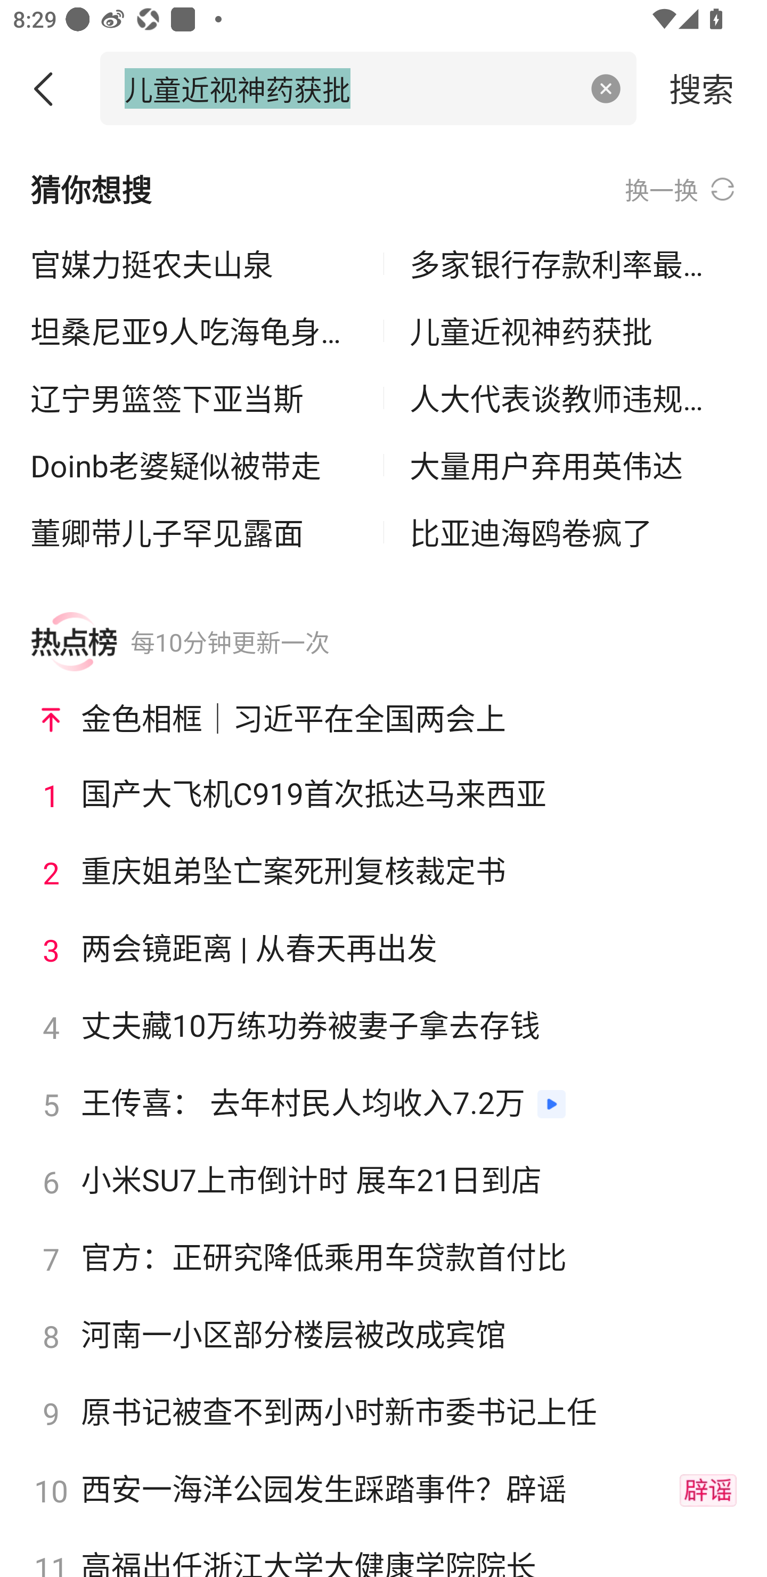 This screenshot has height=1577, width=767. Describe the element at coordinates (702, 88) in the screenshot. I see `搜索` at that location.